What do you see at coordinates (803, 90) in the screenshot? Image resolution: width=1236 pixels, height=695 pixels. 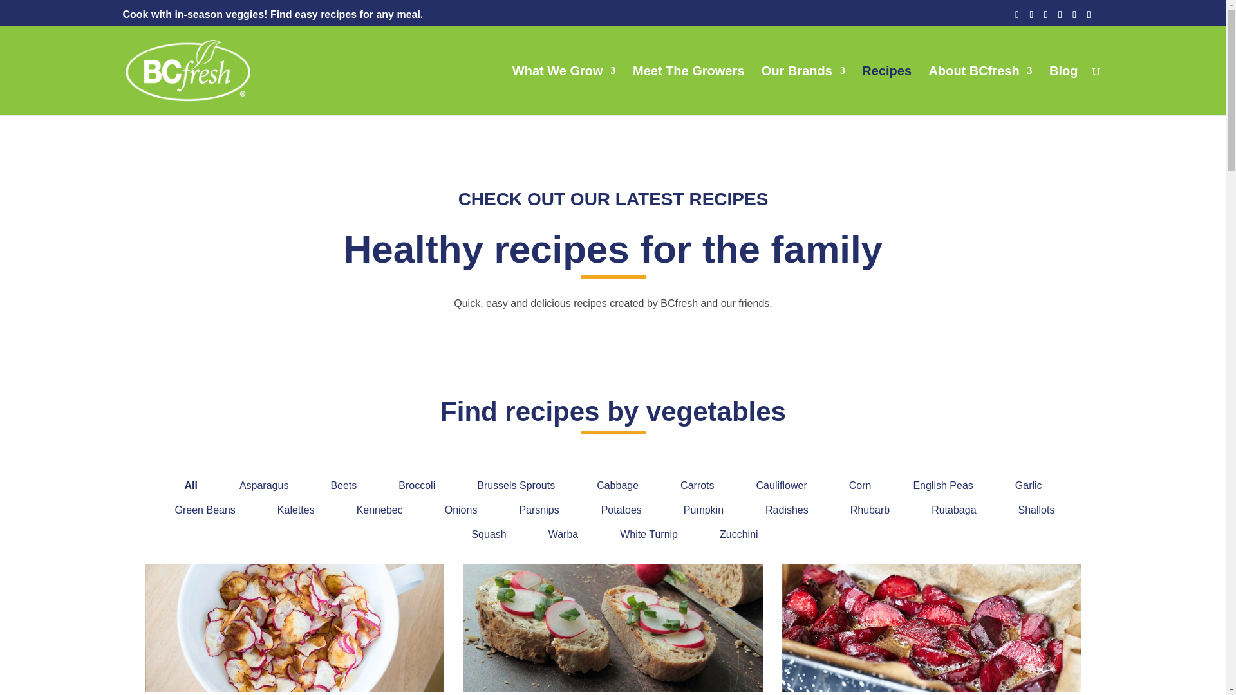 I see `Our Brands` at bounding box center [803, 90].